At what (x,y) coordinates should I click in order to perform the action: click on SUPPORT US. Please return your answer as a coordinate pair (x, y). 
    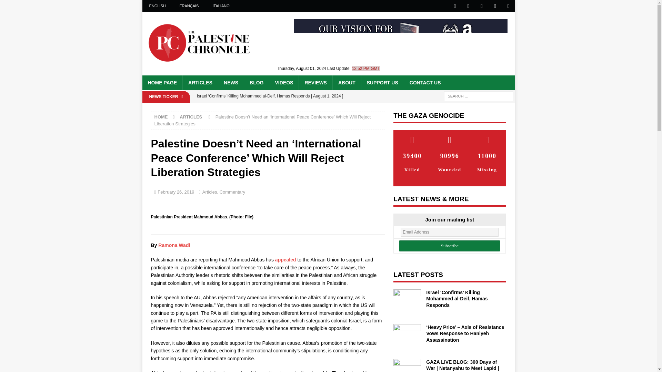
    Looking at the image, I should click on (382, 83).